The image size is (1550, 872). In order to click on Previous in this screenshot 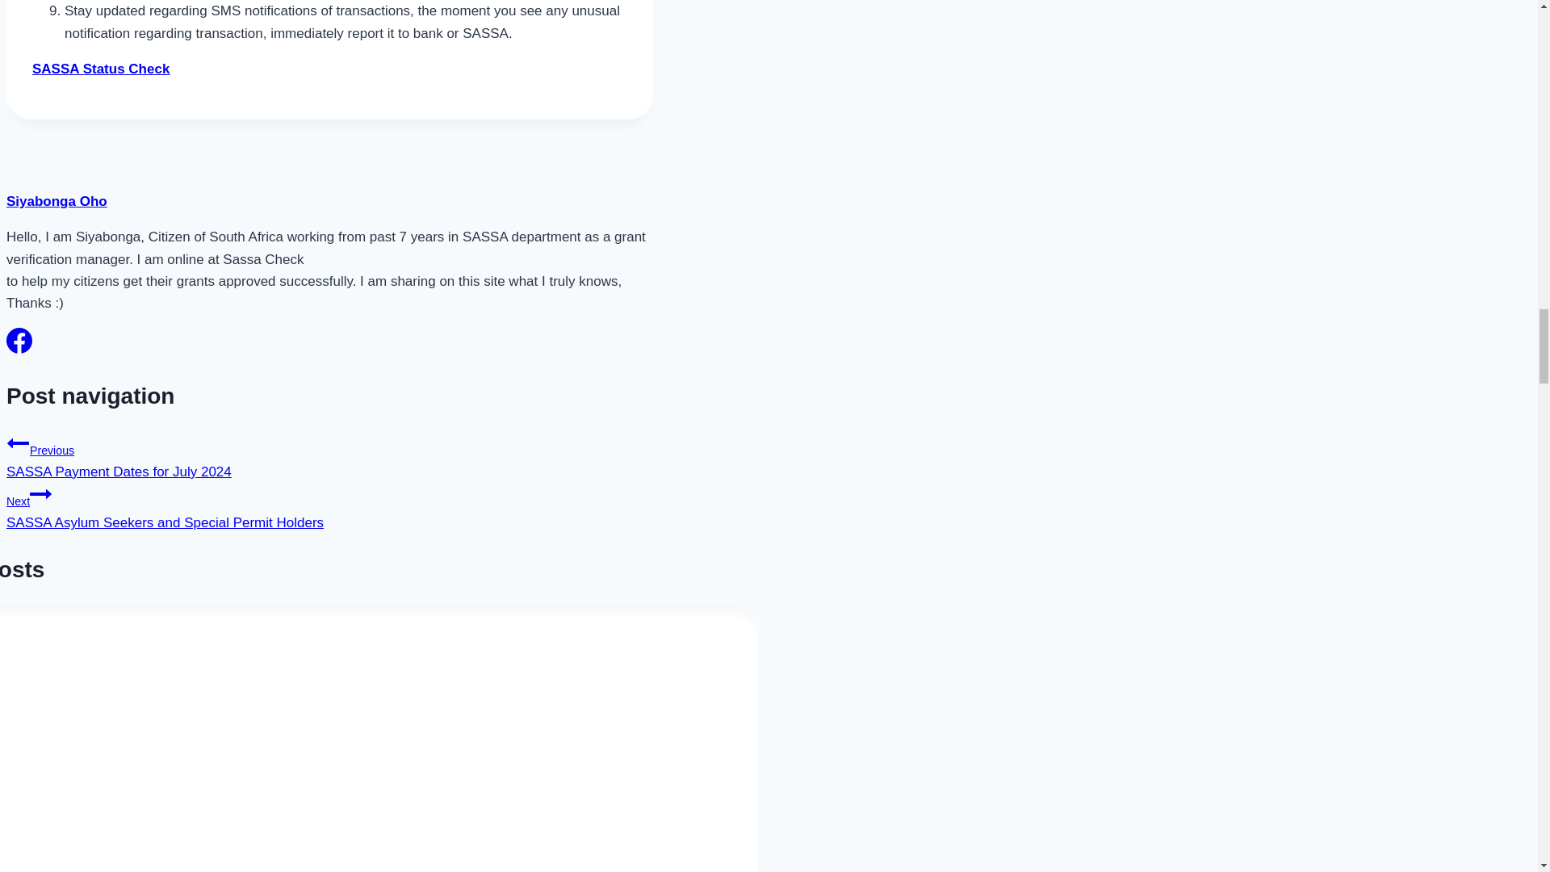, I will do `click(18, 442)`.